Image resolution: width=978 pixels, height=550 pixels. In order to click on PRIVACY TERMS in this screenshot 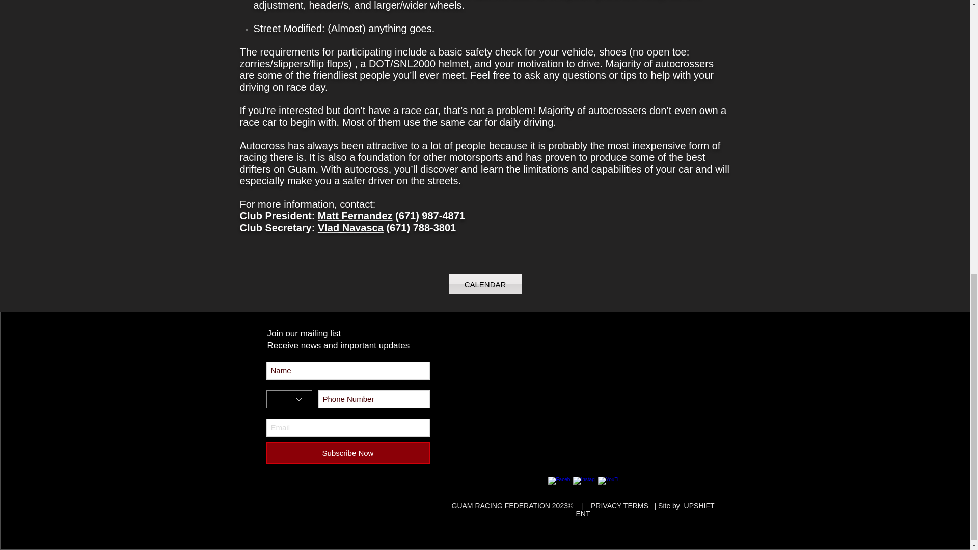, I will do `click(619, 505)`.